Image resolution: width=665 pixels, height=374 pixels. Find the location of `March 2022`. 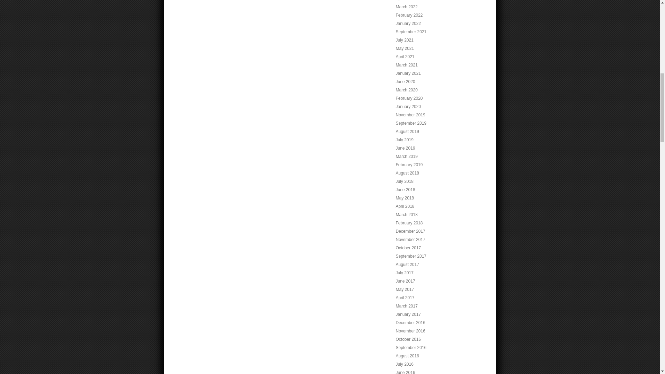

March 2022 is located at coordinates (407, 7).